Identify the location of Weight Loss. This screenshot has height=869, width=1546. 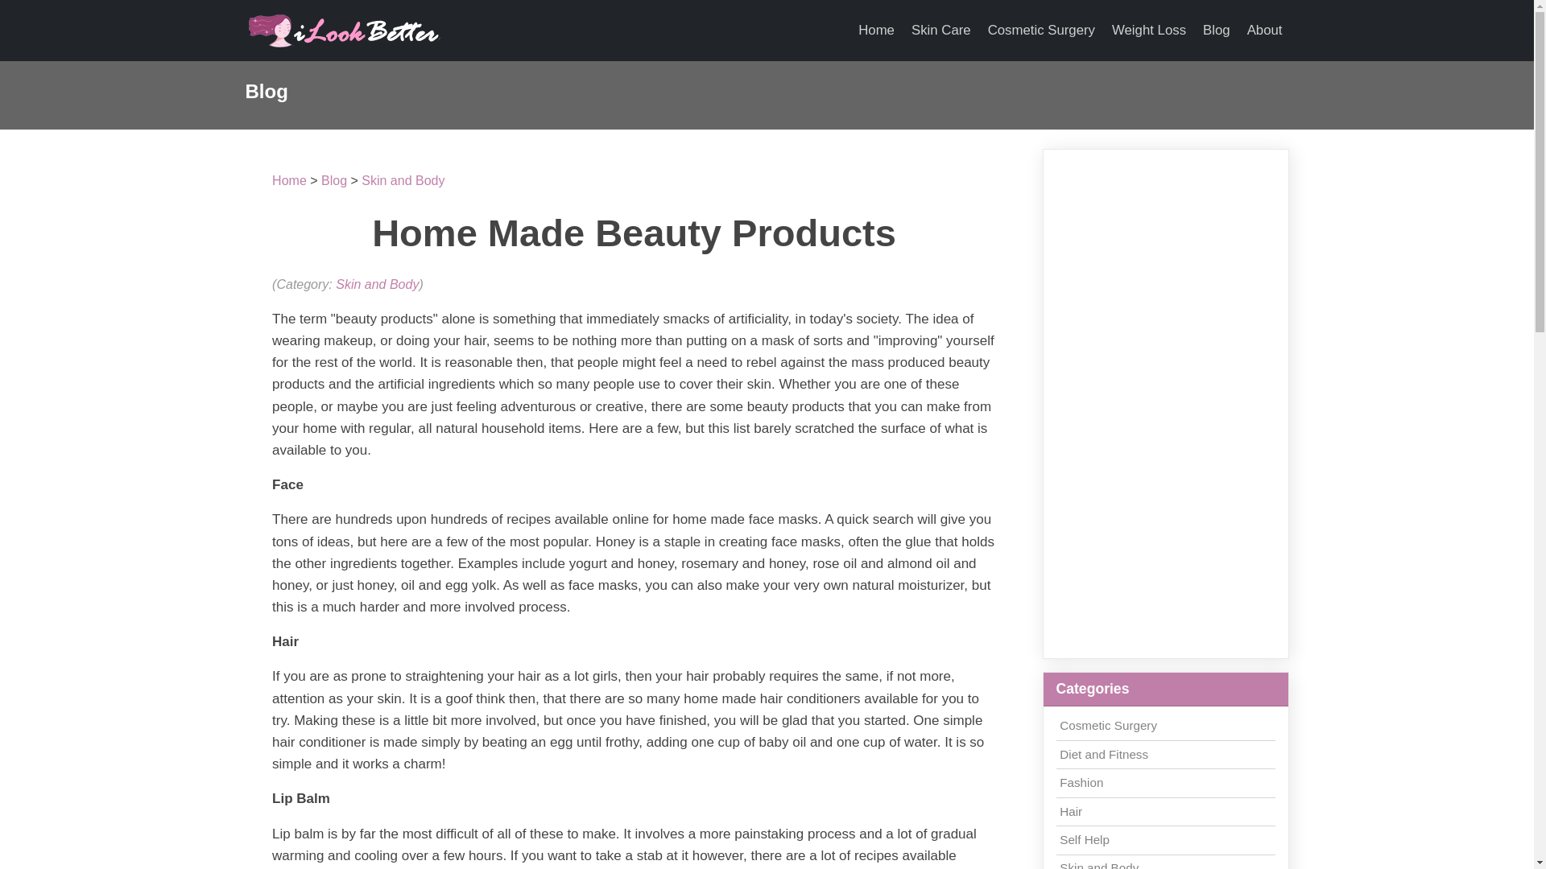
(1148, 31).